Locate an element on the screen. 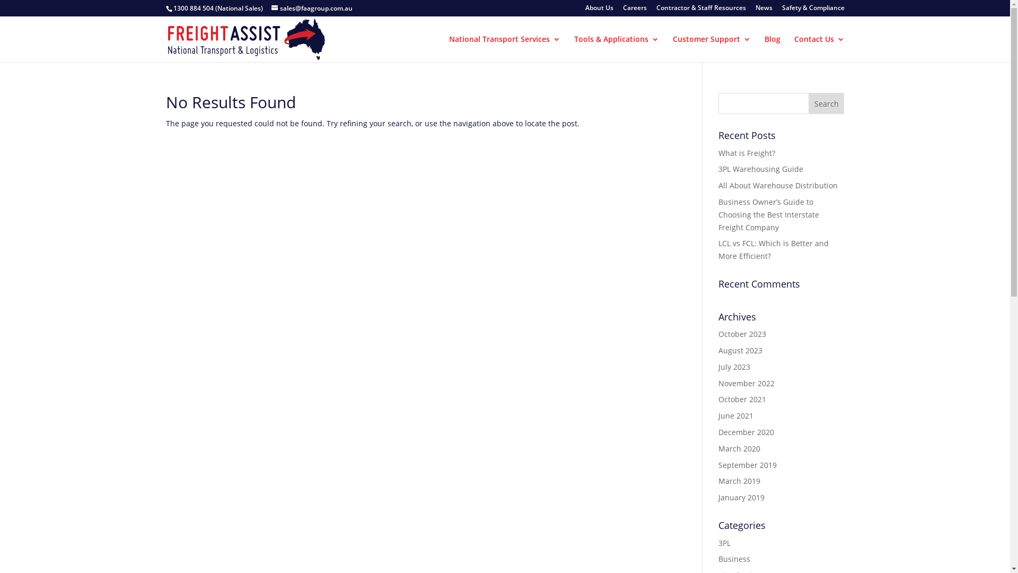 Image resolution: width=1018 pixels, height=573 pixels. News is located at coordinates (763, 11).